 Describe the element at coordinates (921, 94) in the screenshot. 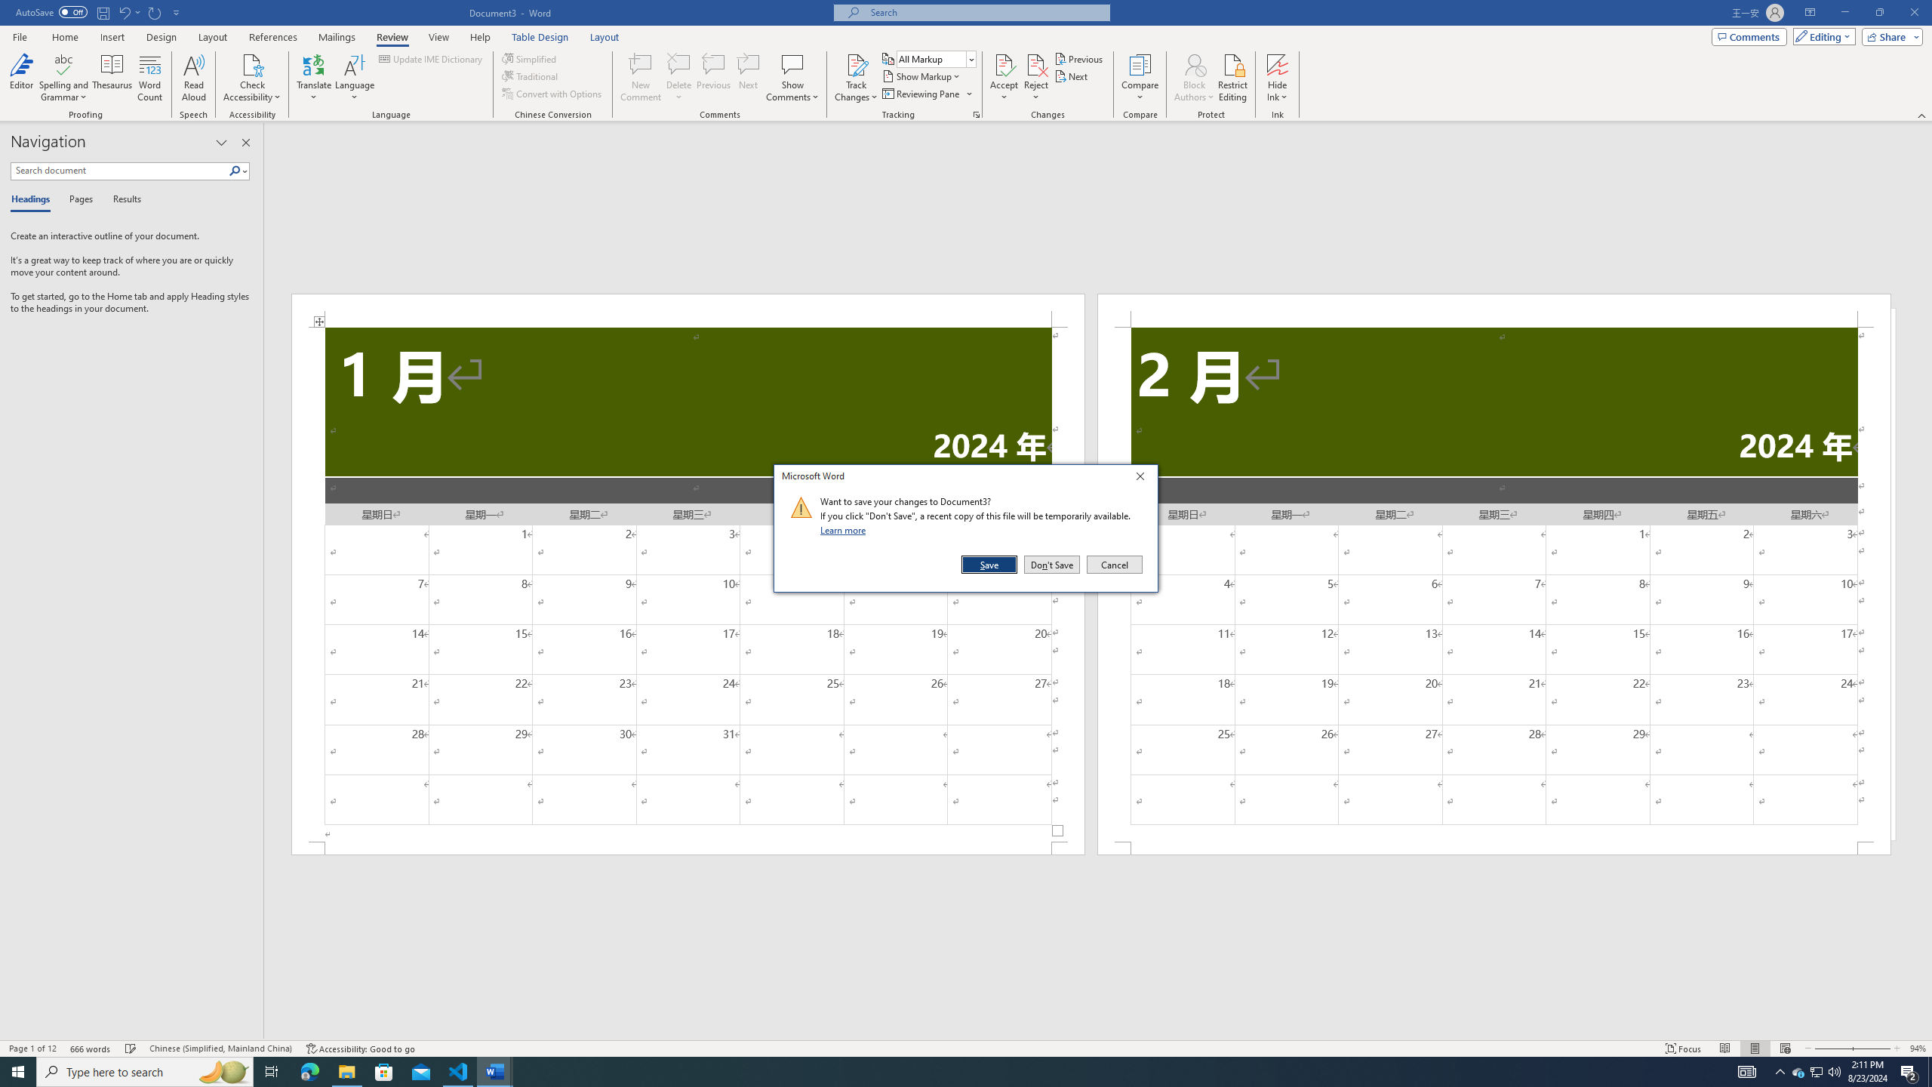

I see `Reviewing Pane` at that location.